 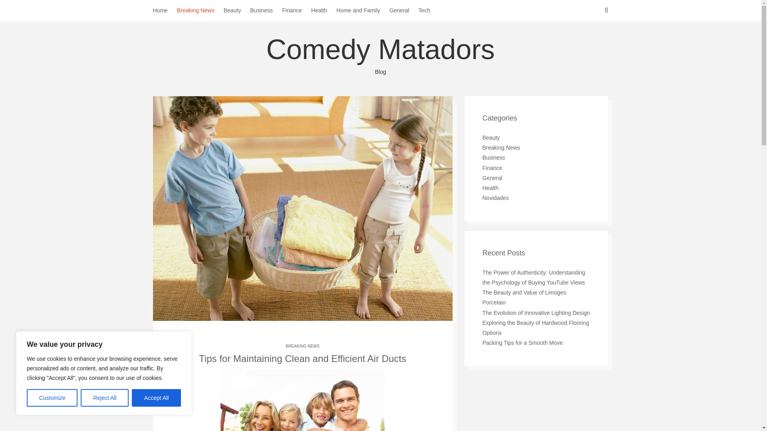 I want to click on Customize, so click(x=52, y=398).